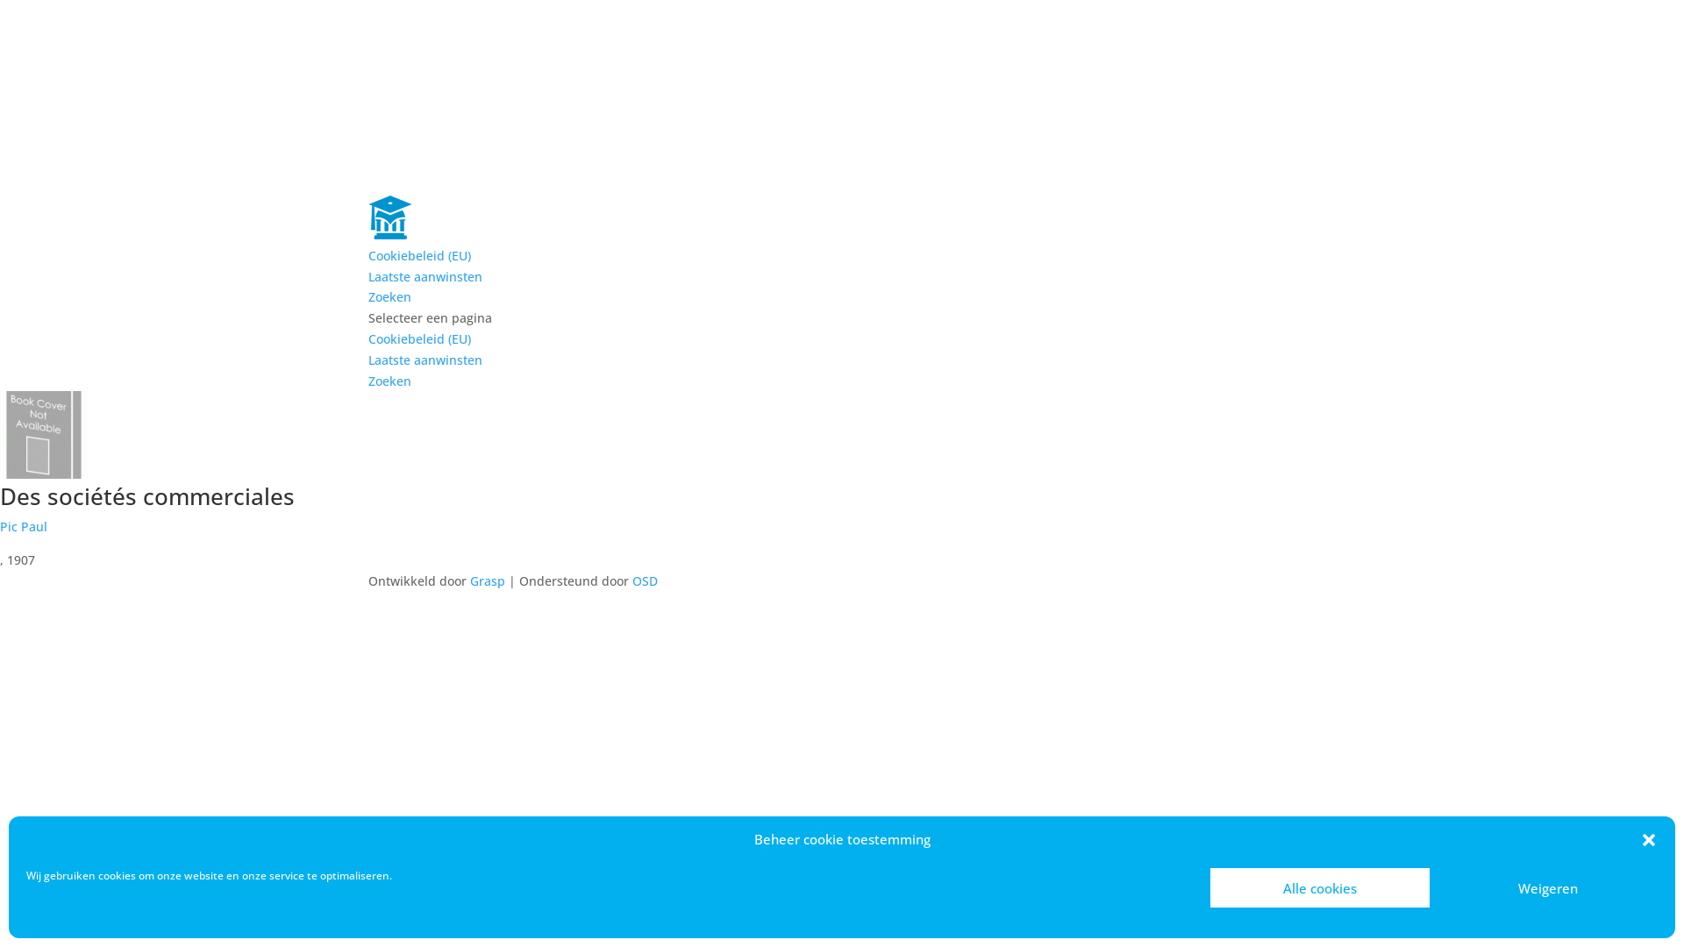 The width and height of the screenshot is (1684, 947). I want to click on Grasp, so click(488, 580).